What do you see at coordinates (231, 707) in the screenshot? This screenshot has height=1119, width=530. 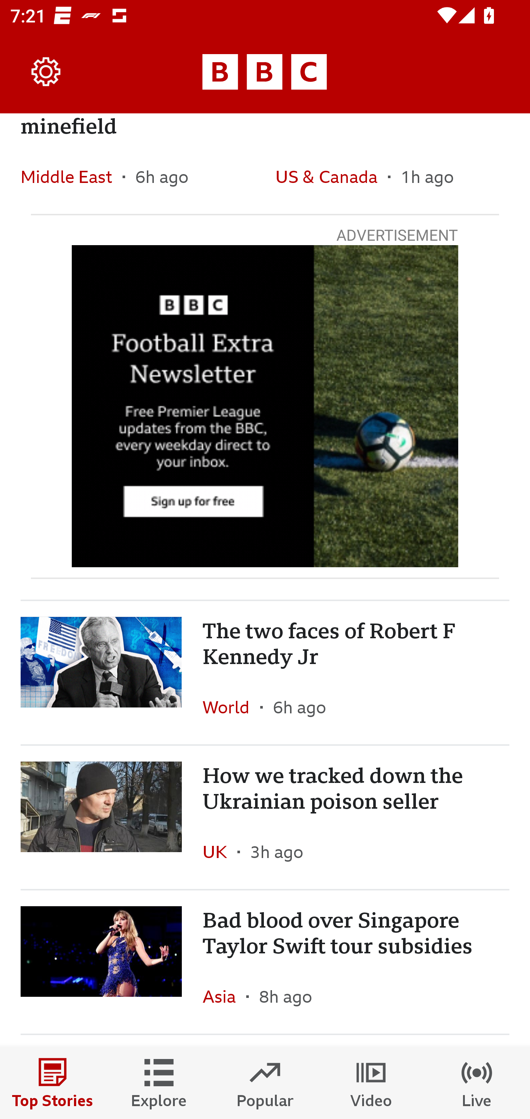 I see `World In the section World` at bounding box center [231, 707].